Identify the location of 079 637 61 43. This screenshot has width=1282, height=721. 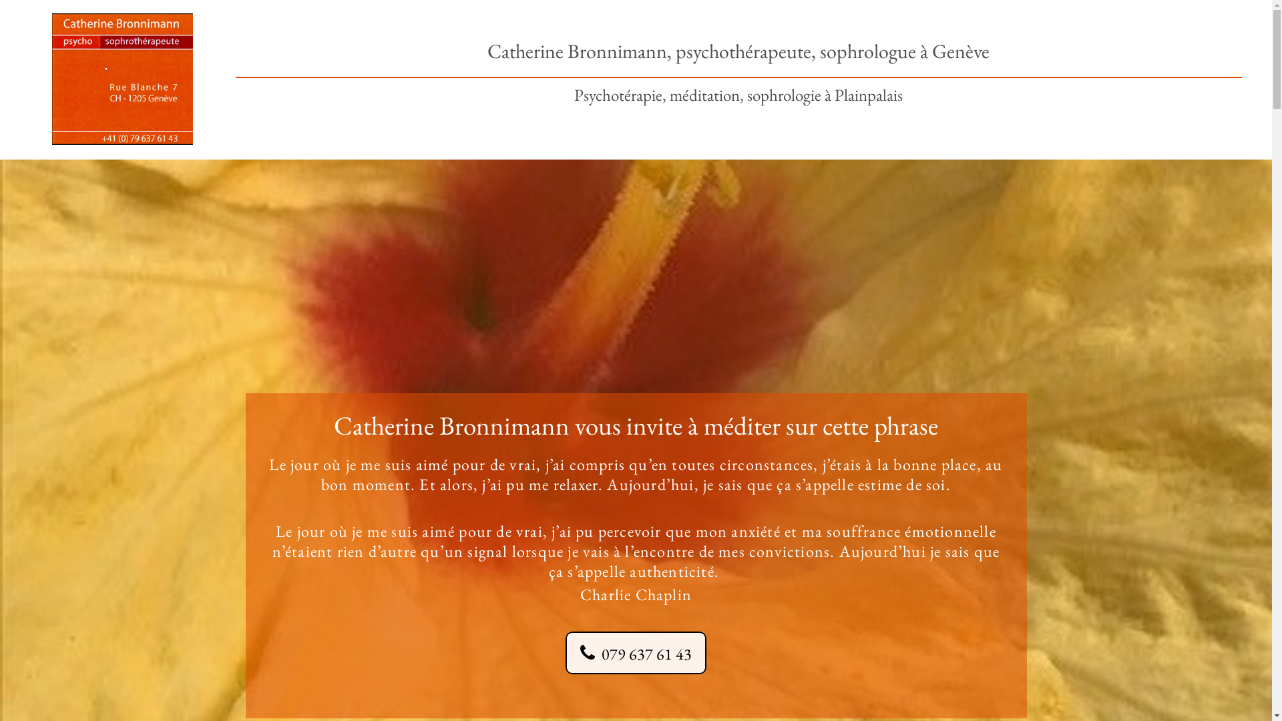
(636, 653).